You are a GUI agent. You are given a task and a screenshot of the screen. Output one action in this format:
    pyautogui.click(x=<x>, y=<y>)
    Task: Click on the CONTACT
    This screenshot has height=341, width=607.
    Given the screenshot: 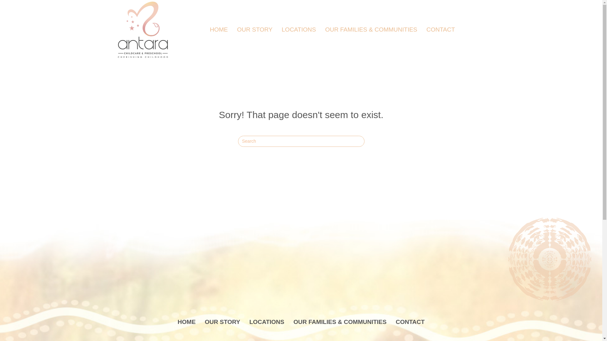 What is the action you would take?
    pyautogui.click(x=441, y=30)
    